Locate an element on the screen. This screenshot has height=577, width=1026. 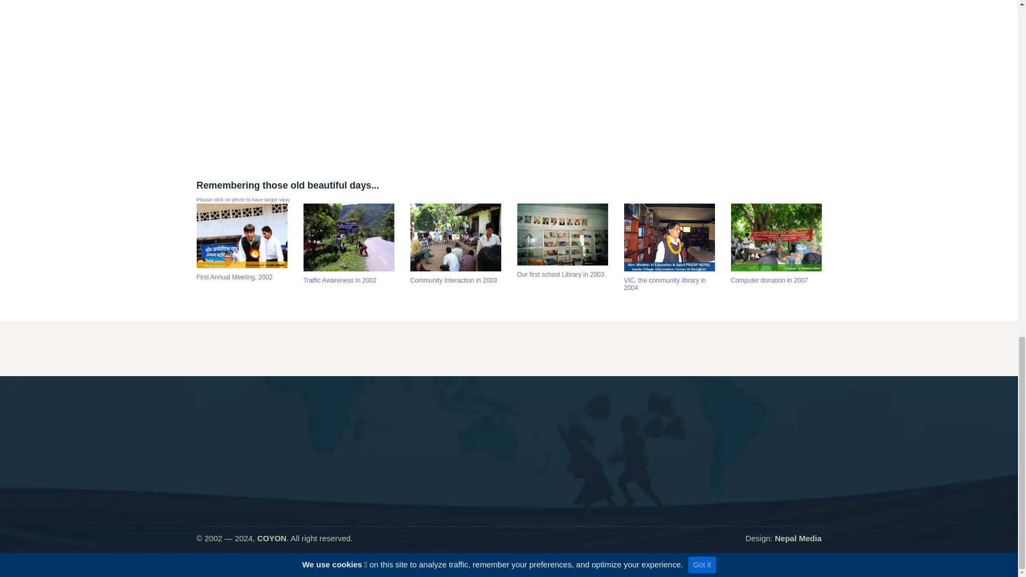
First School library in 2003. is located at coordinates (562, 237).